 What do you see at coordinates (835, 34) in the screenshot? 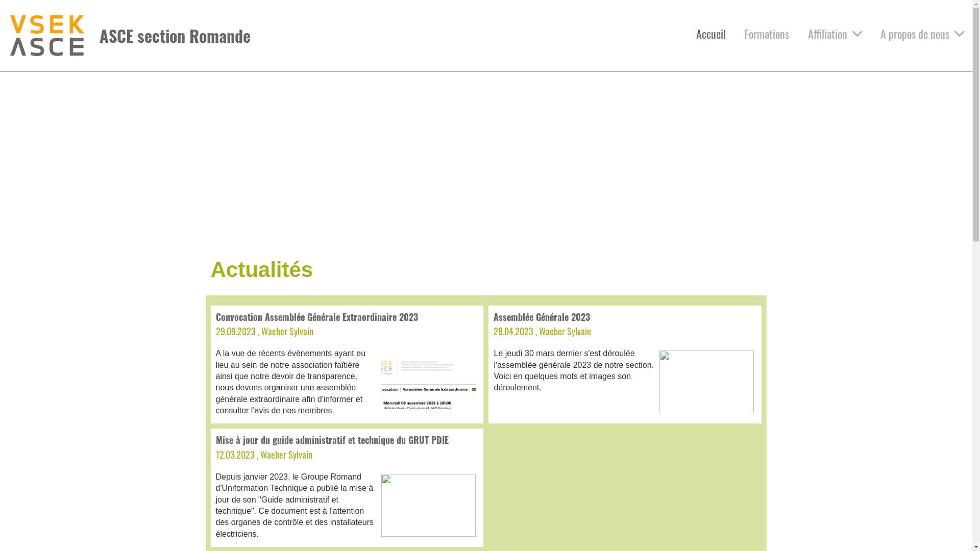
I see `Affiliation` at bounding box center [835, 34].